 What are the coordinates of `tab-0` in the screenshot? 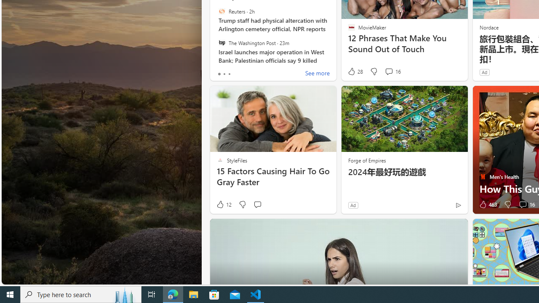 It's located at (219, 74).